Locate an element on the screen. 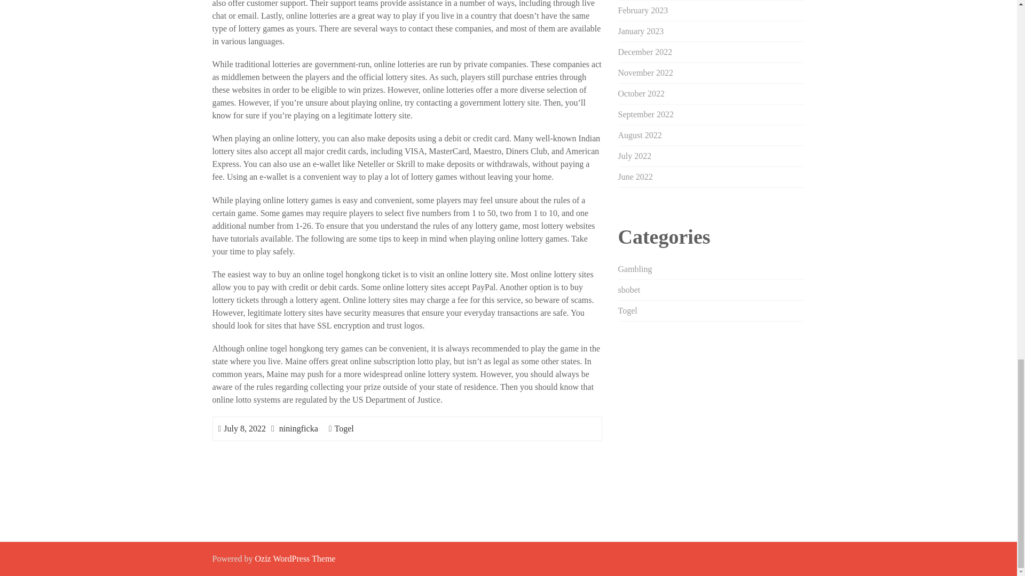 The height and width of the screenshot is (576, 1025). February 2023 is located at coordinates (643, 10).